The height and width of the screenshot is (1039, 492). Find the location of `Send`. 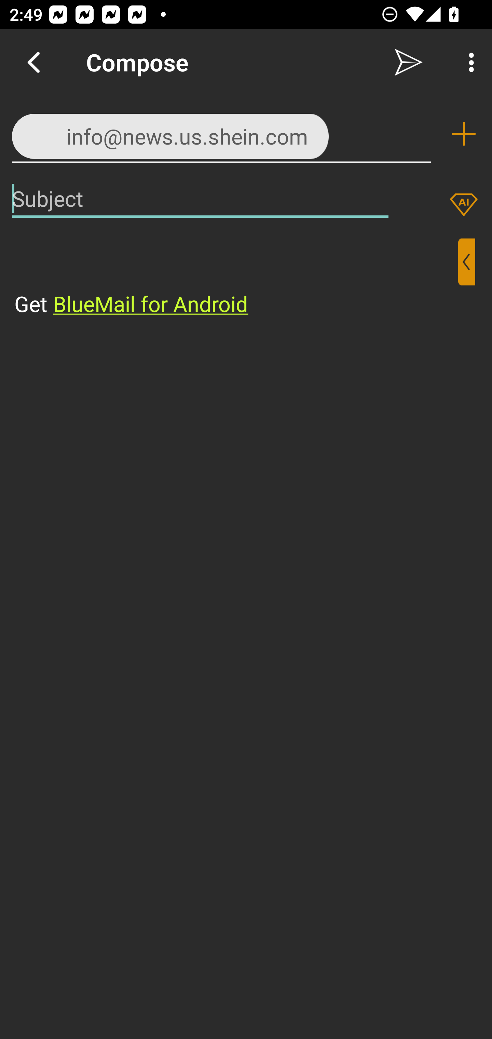

Send is located at coordinates (409, 62).